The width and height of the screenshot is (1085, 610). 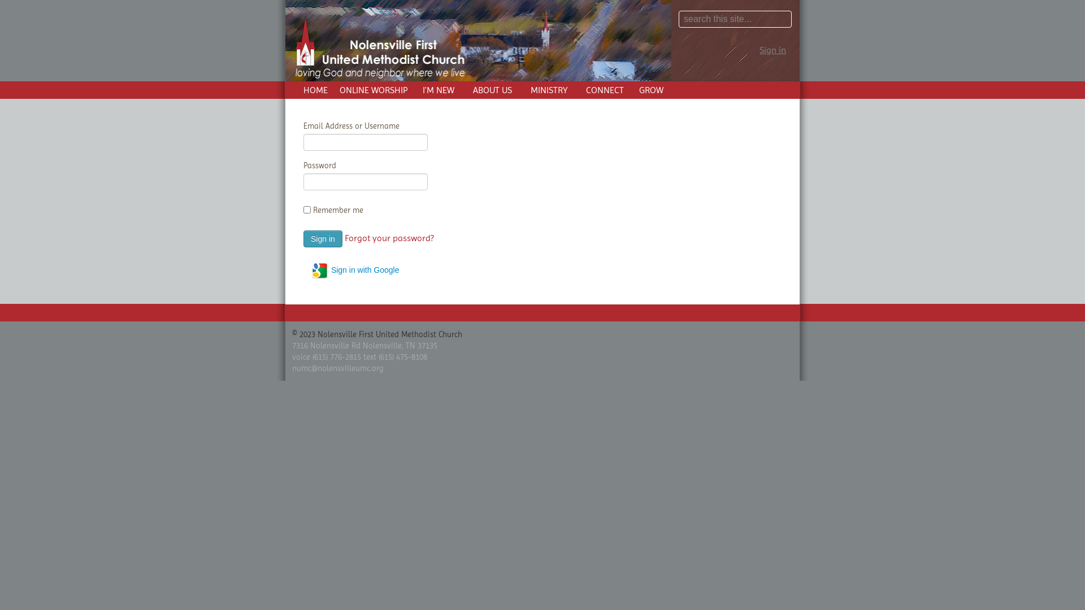 I want to click on GROW, so click(x=651, y=90).